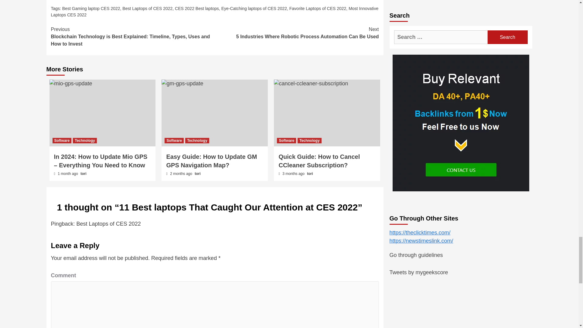 This screenshot has width=583, height=328. I want to click on Best Gaming laptop CES 2022, so click(91, 9).